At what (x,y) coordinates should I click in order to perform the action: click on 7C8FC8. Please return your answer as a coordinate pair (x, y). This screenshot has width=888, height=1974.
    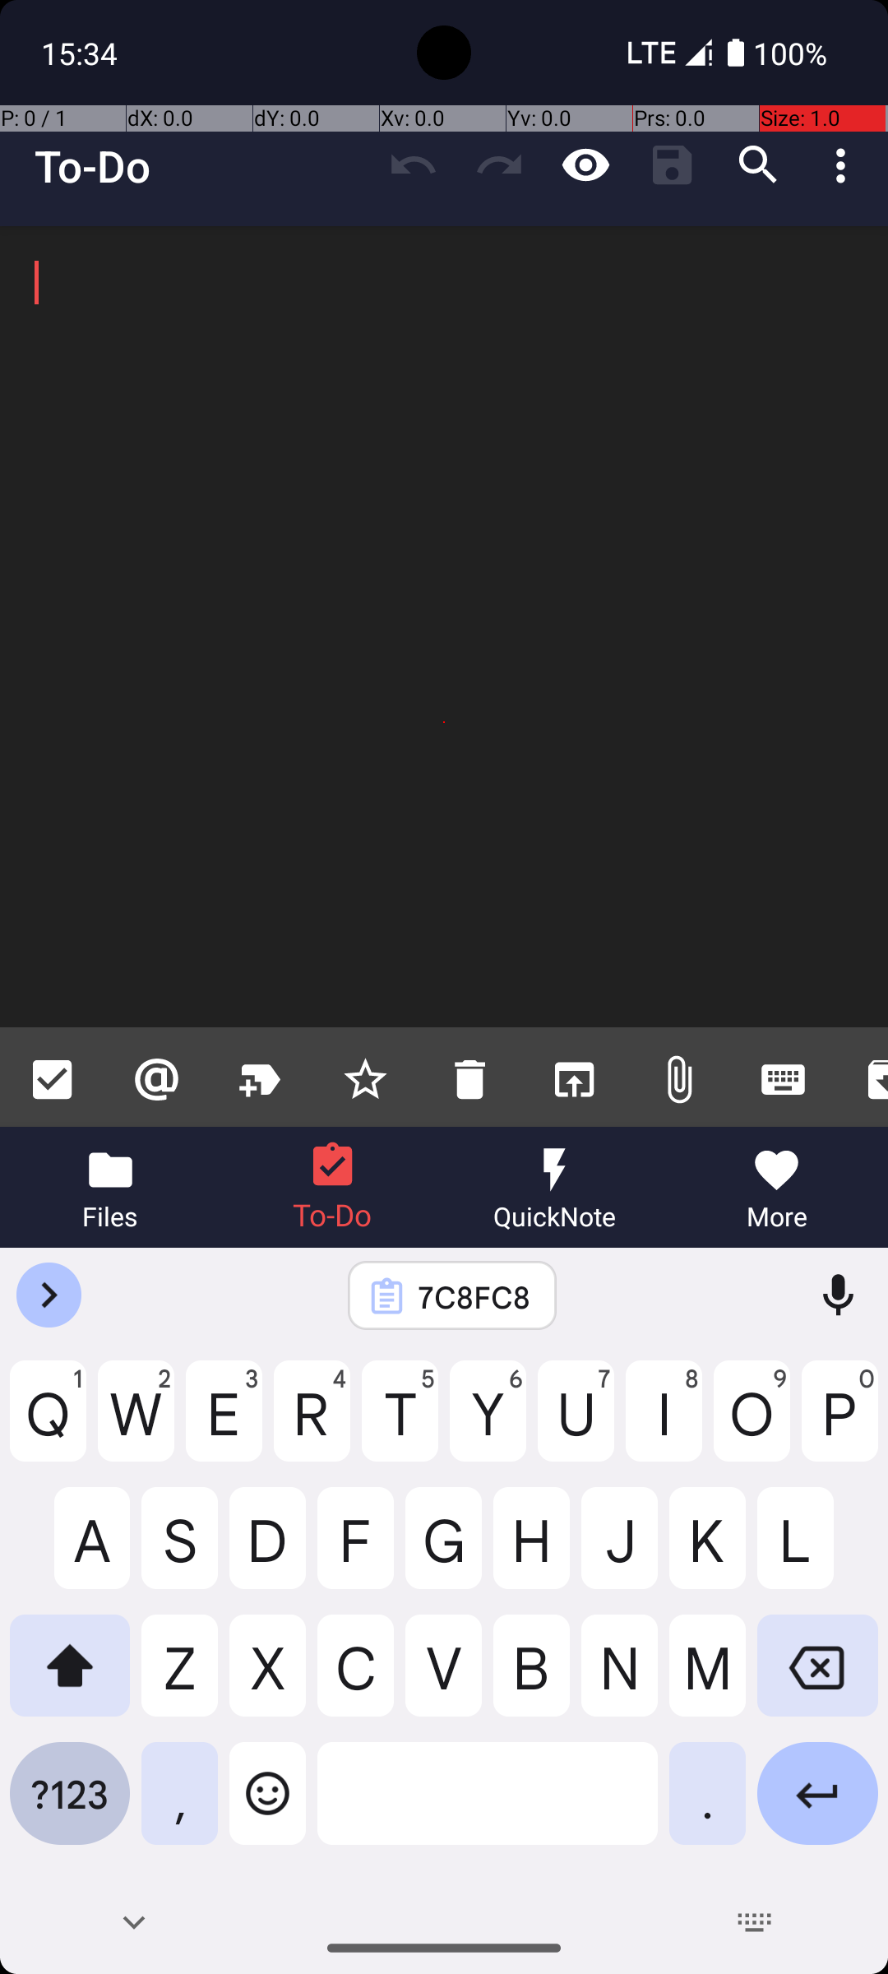
    Looking at the image, I should click on (474, 1296).